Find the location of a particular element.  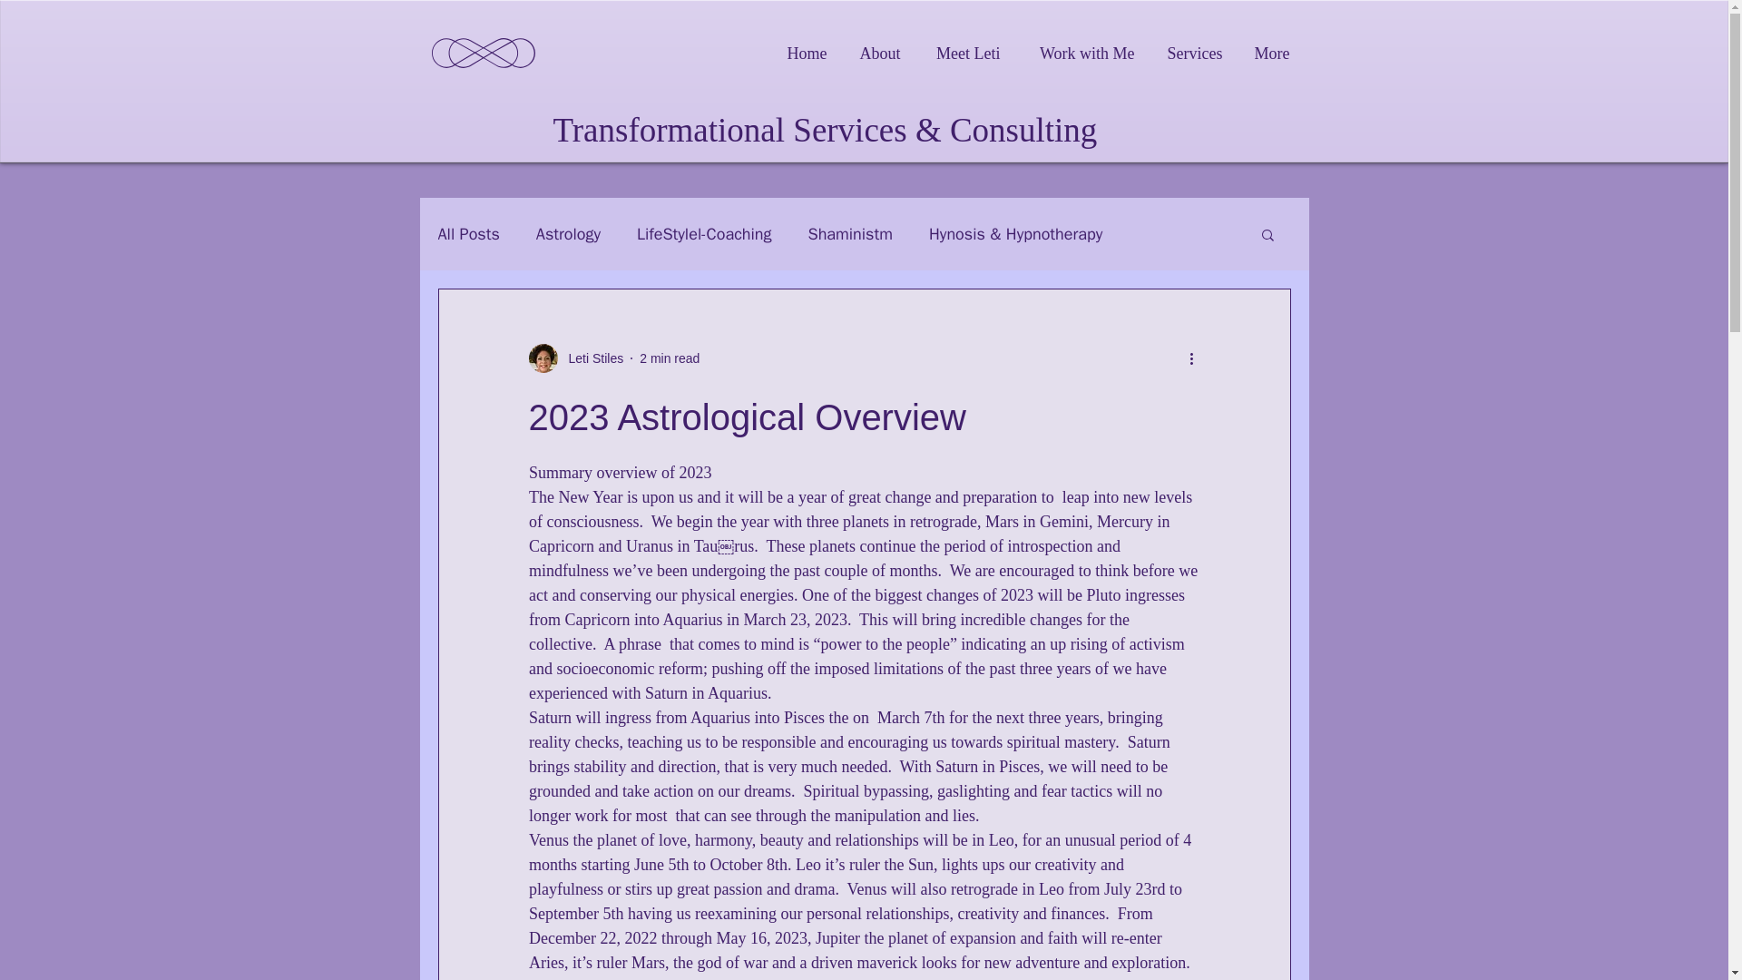

Shaministm is located at coordinates (849, 234).